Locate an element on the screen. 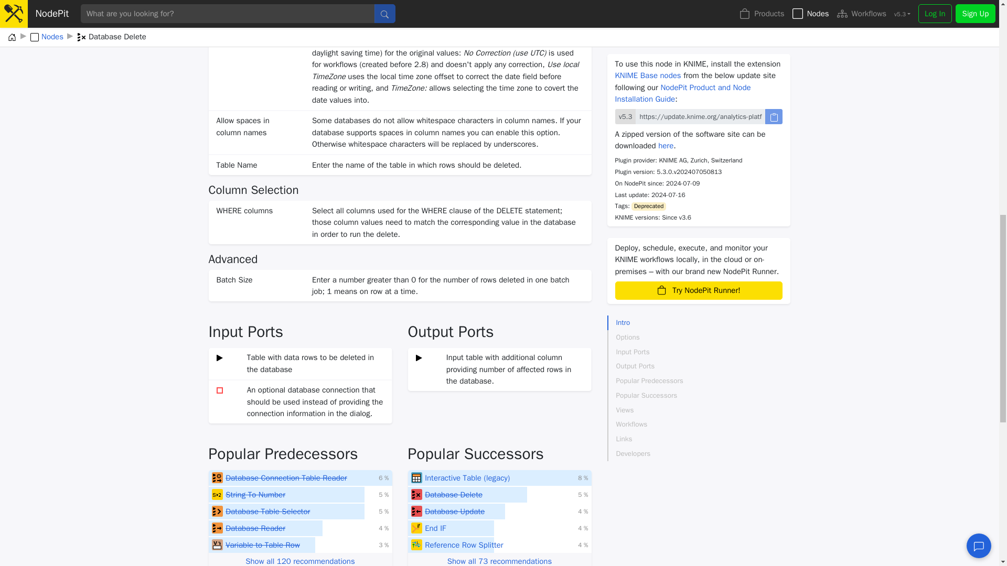 This screenshot has width=1007, height=566. Optional port 1: Database connection is located at coordinates (220, 390).